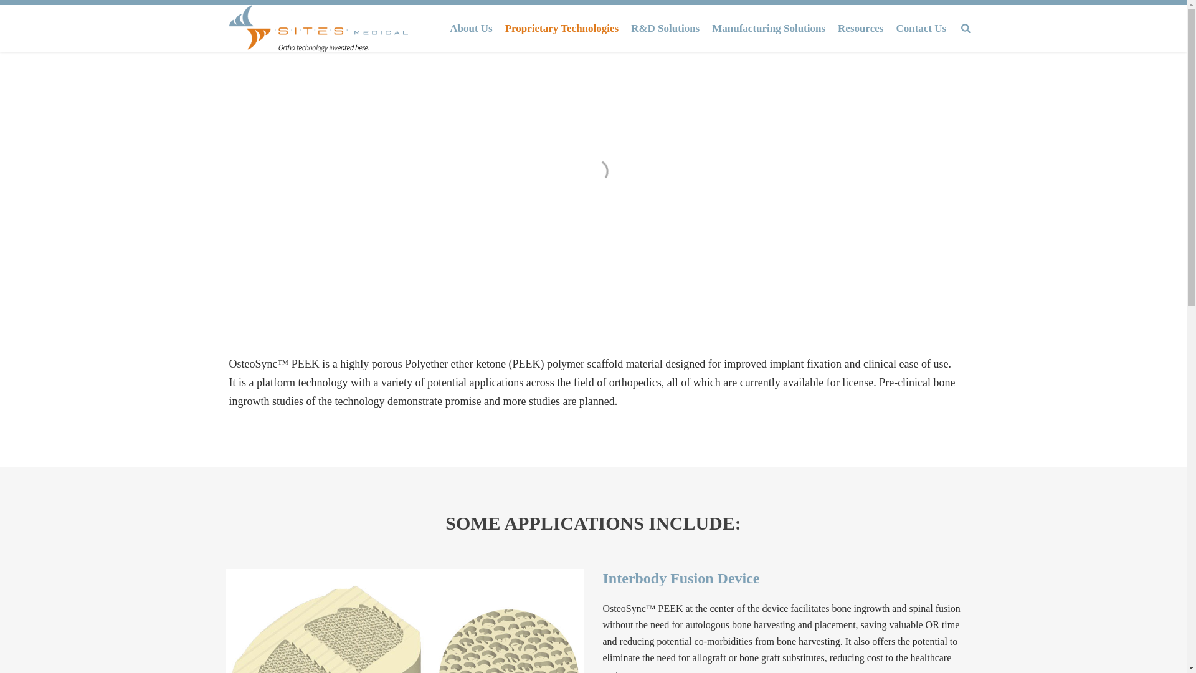 This screenshot has height=673, width=1196. What do you see at coordinates (561, 28) in the screenshot?
I see `Proprietary Technologies` at bounding box center [561, 28].